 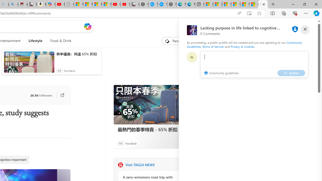 I want to click on Privacy & Cookies, so click(x=243, y=46).